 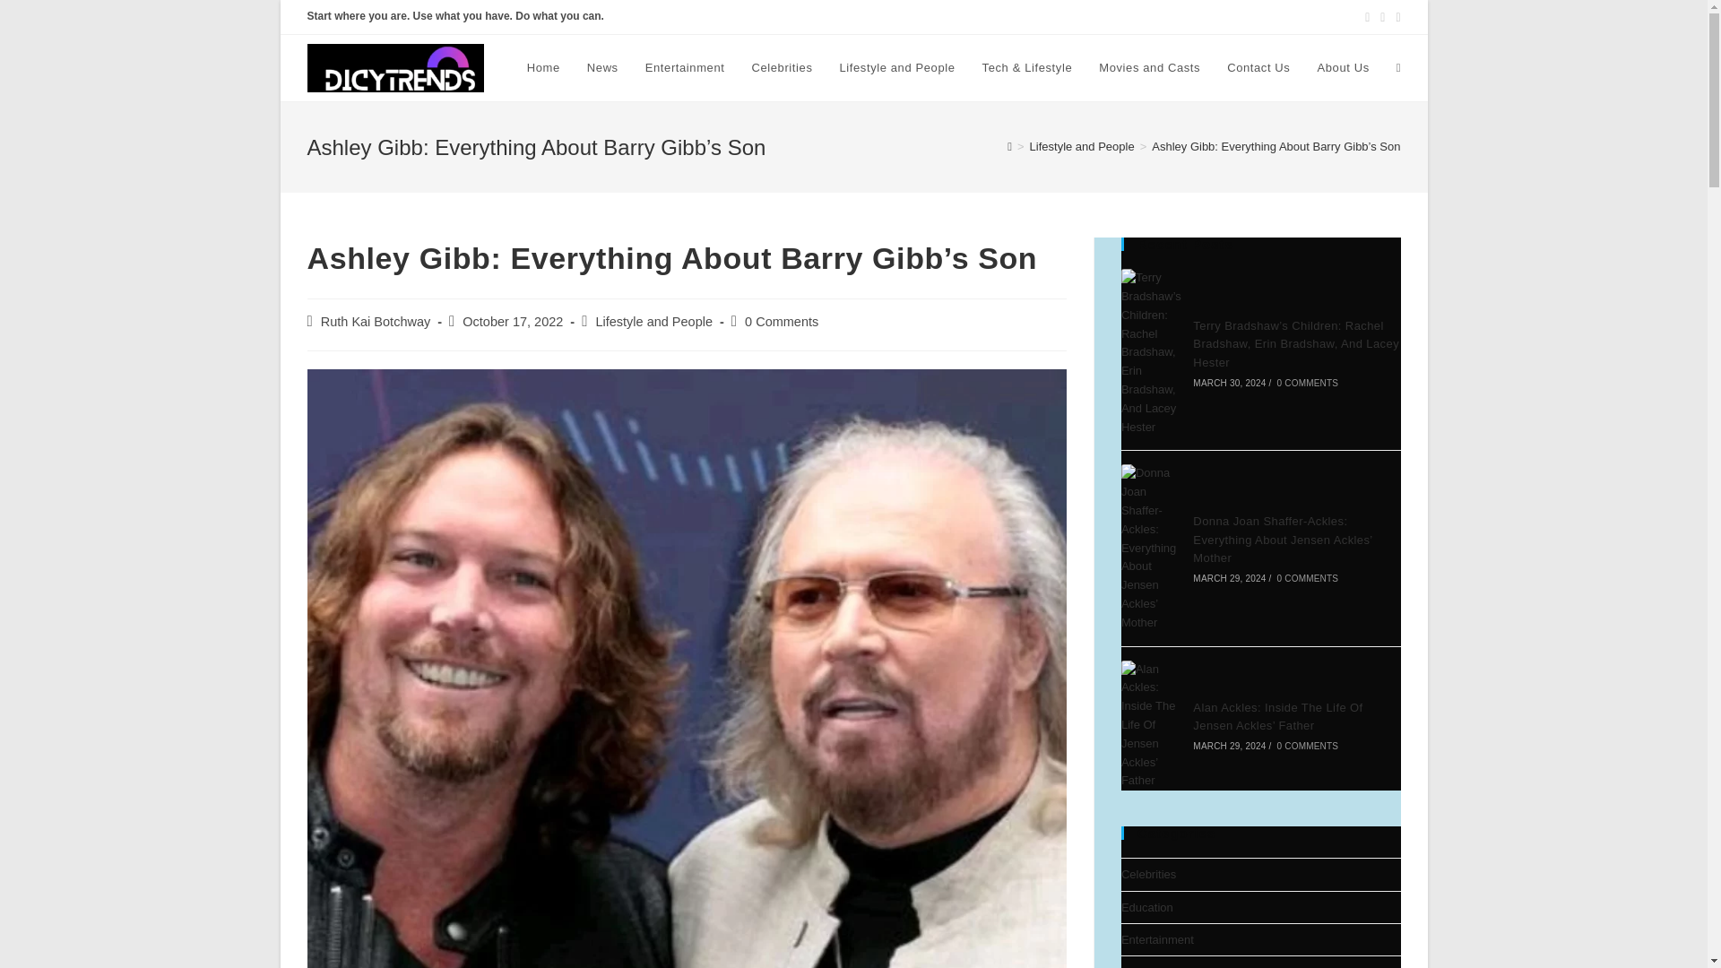 I want to click on Home, so click(x=543, y=68).